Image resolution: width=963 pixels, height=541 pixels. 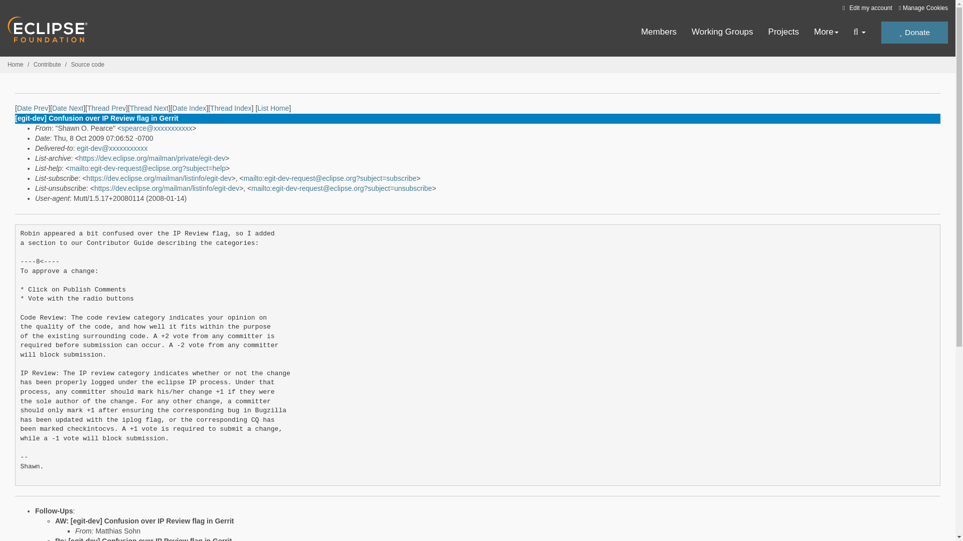 I want to click on Donate, so click(x=914, y=33).